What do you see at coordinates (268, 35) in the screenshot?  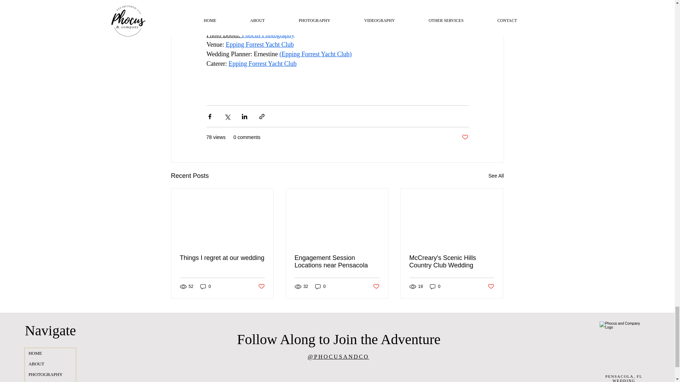 I see `Phocus Photography` at bounding box center [268, 35].